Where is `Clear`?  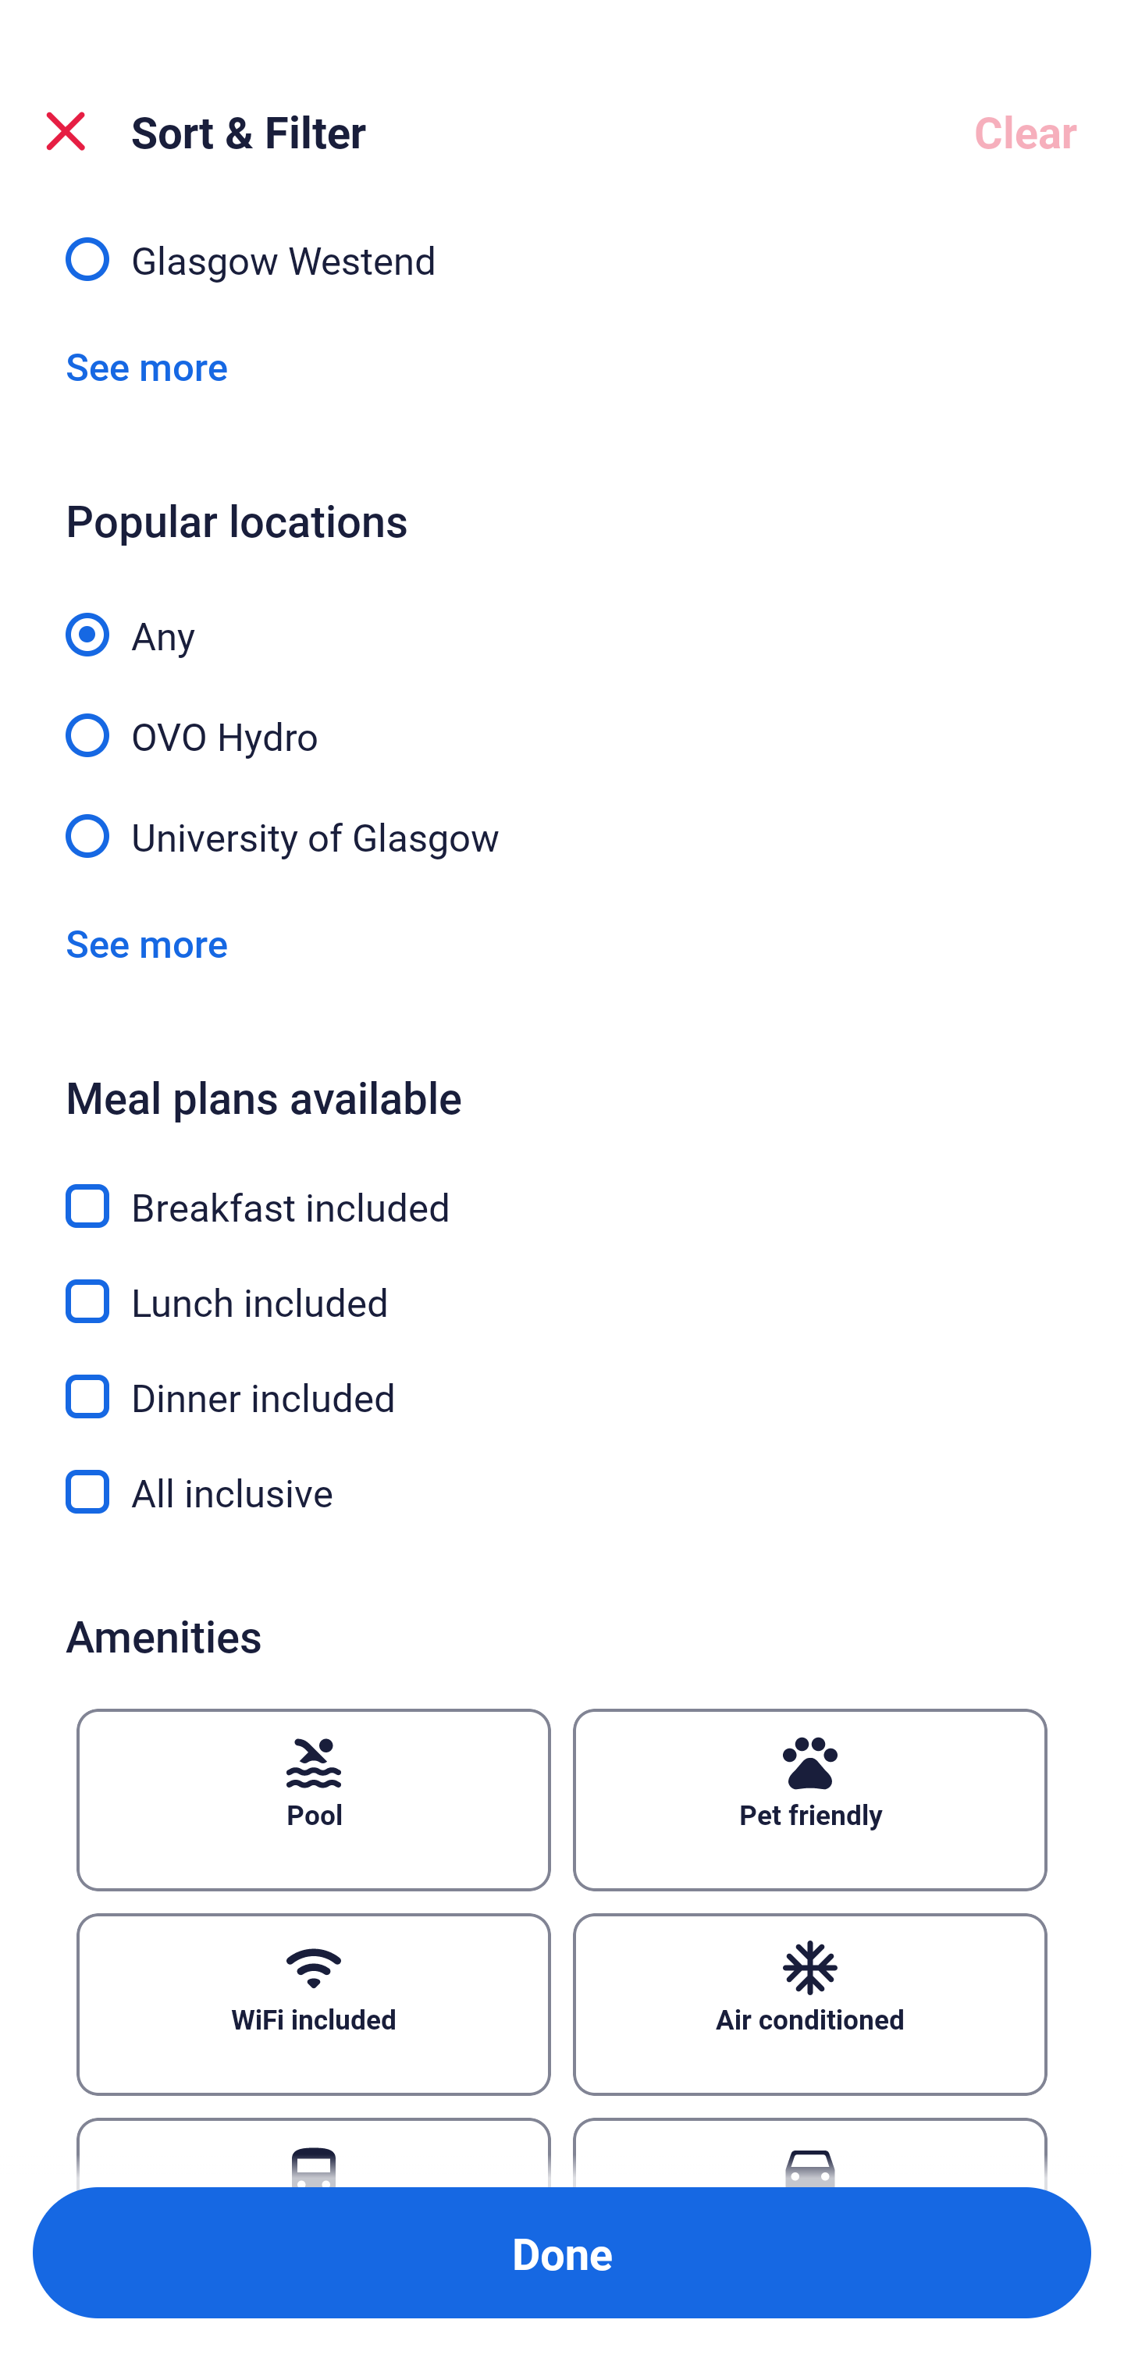 Clear is located at coordinates (1026, 131).